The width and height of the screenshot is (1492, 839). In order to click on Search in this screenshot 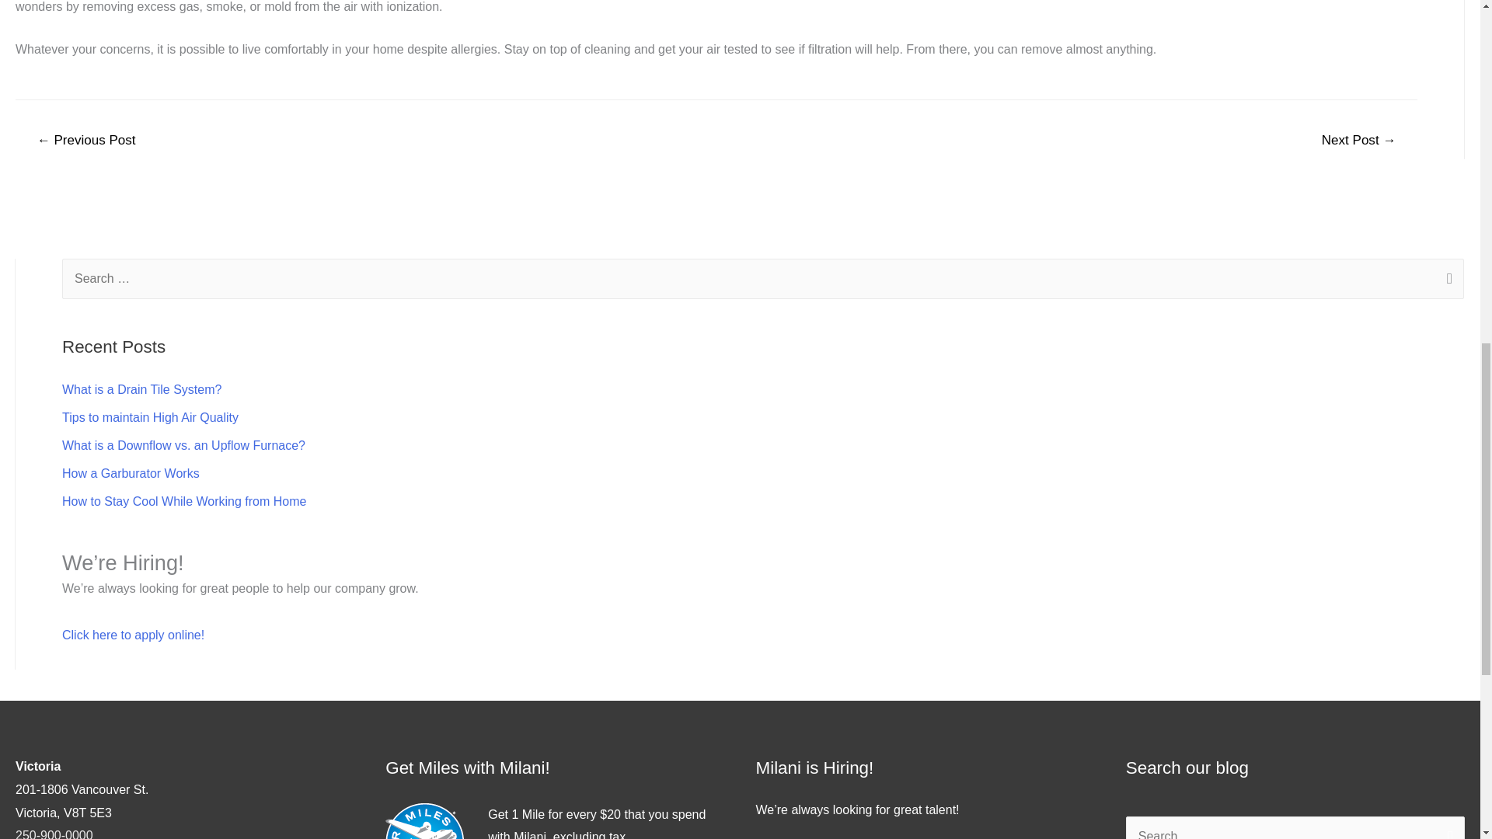, I will do `click(1447, 827)`.